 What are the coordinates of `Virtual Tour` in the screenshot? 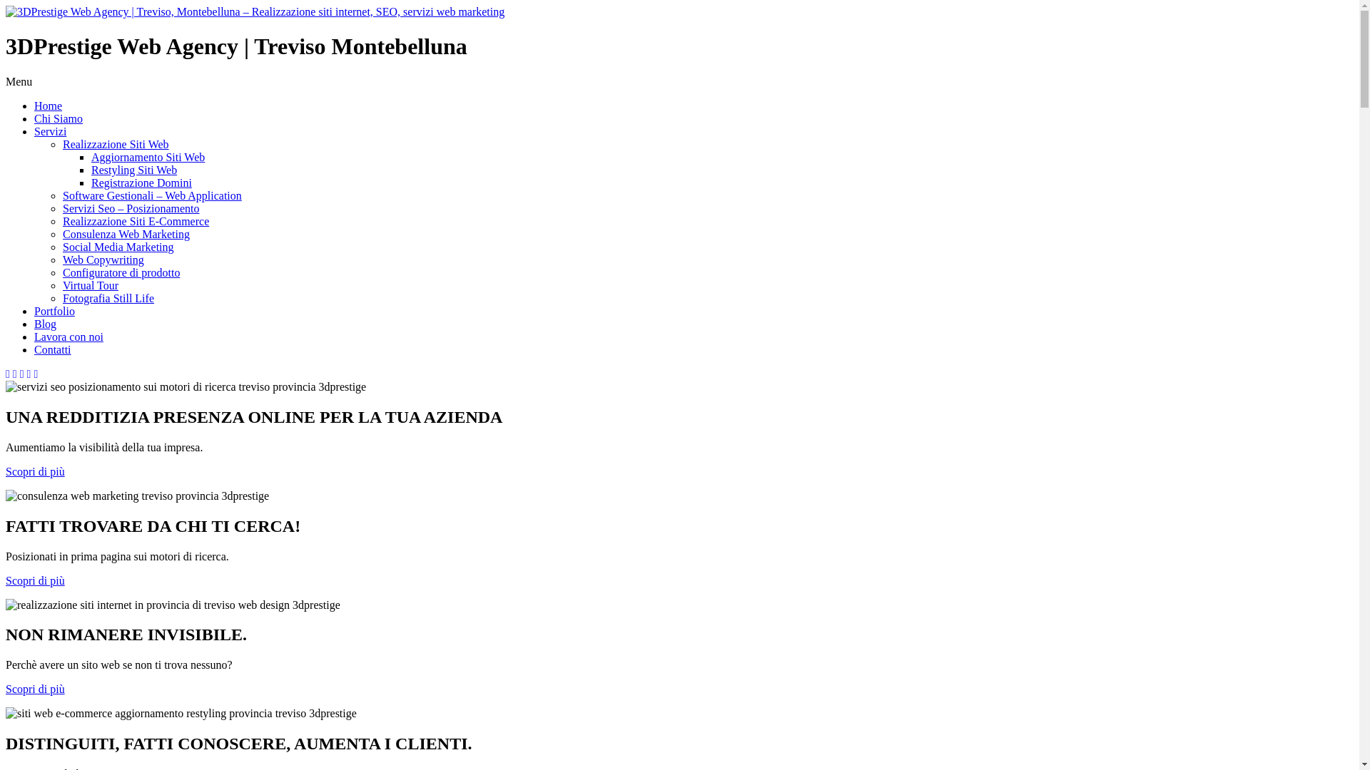 It's located at (91, 285).